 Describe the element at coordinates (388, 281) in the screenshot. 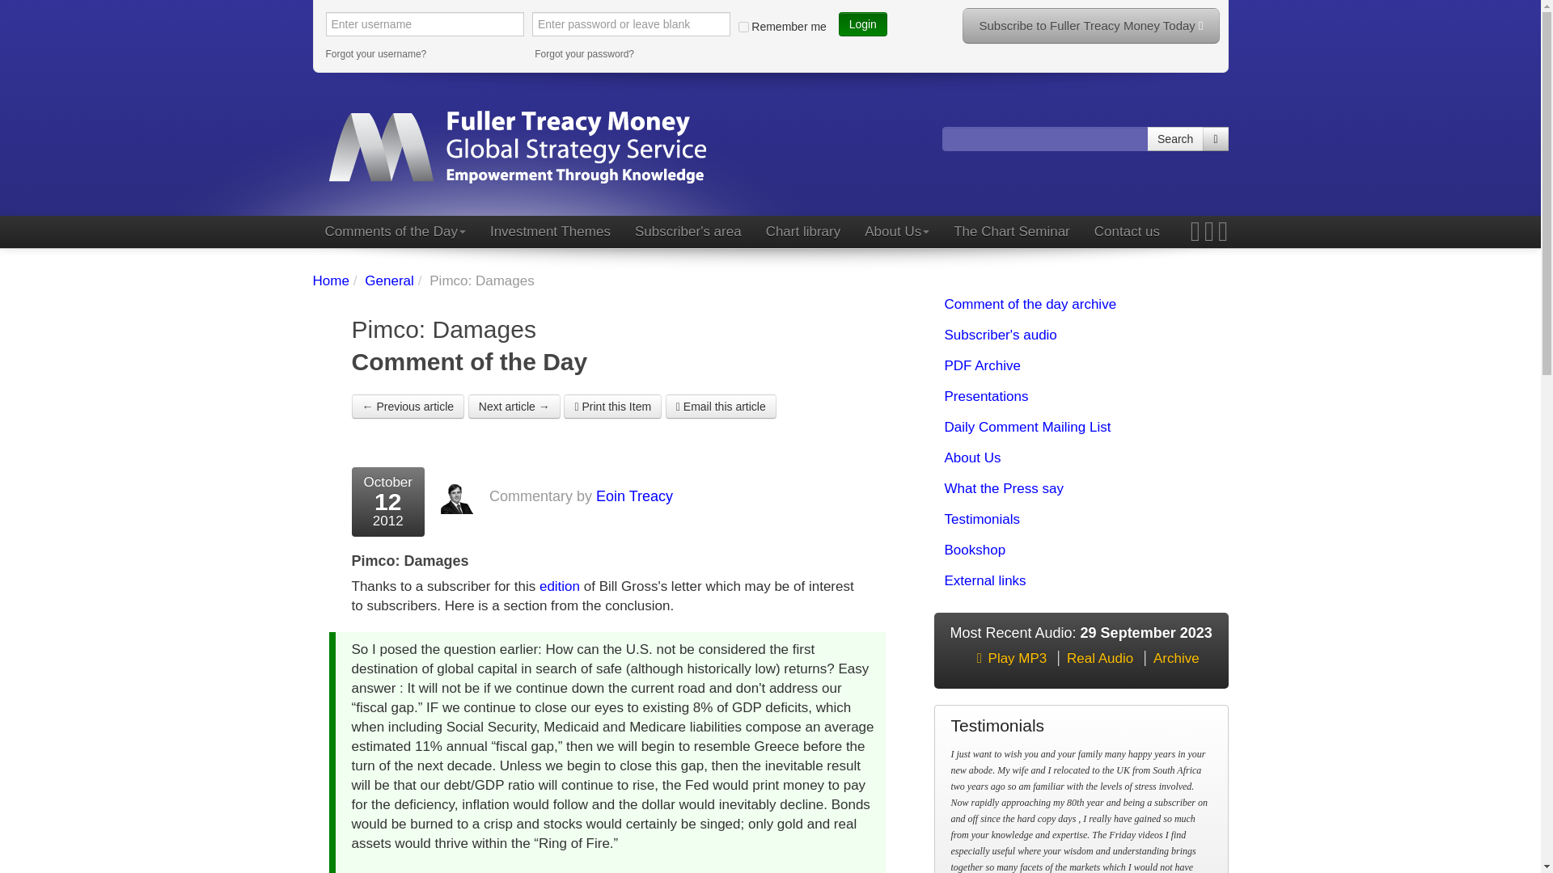

I see `General` at that location.